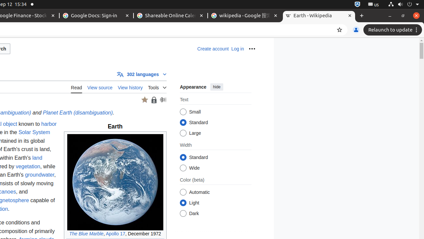  What do you see at coordinates (100, 87) in the screenshot?
I see `View source` at bounding box center [100, 87].